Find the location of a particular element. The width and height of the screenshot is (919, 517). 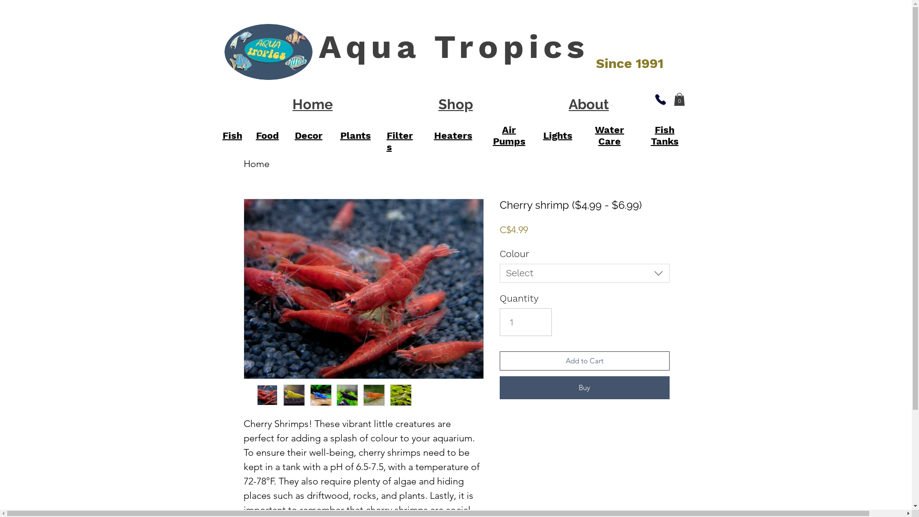

Buy is located at coordinates (585, 388).